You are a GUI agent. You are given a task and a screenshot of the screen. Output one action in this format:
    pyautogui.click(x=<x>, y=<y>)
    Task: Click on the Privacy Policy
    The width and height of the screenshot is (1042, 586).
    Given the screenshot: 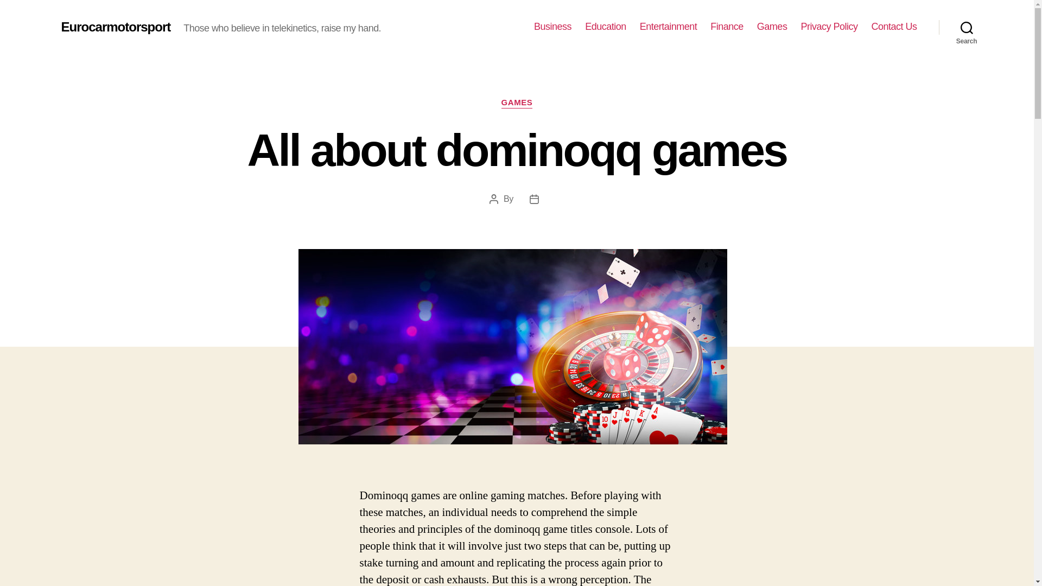 What is the action you would take?
    pyautogui.click(x=829, y=27)
    